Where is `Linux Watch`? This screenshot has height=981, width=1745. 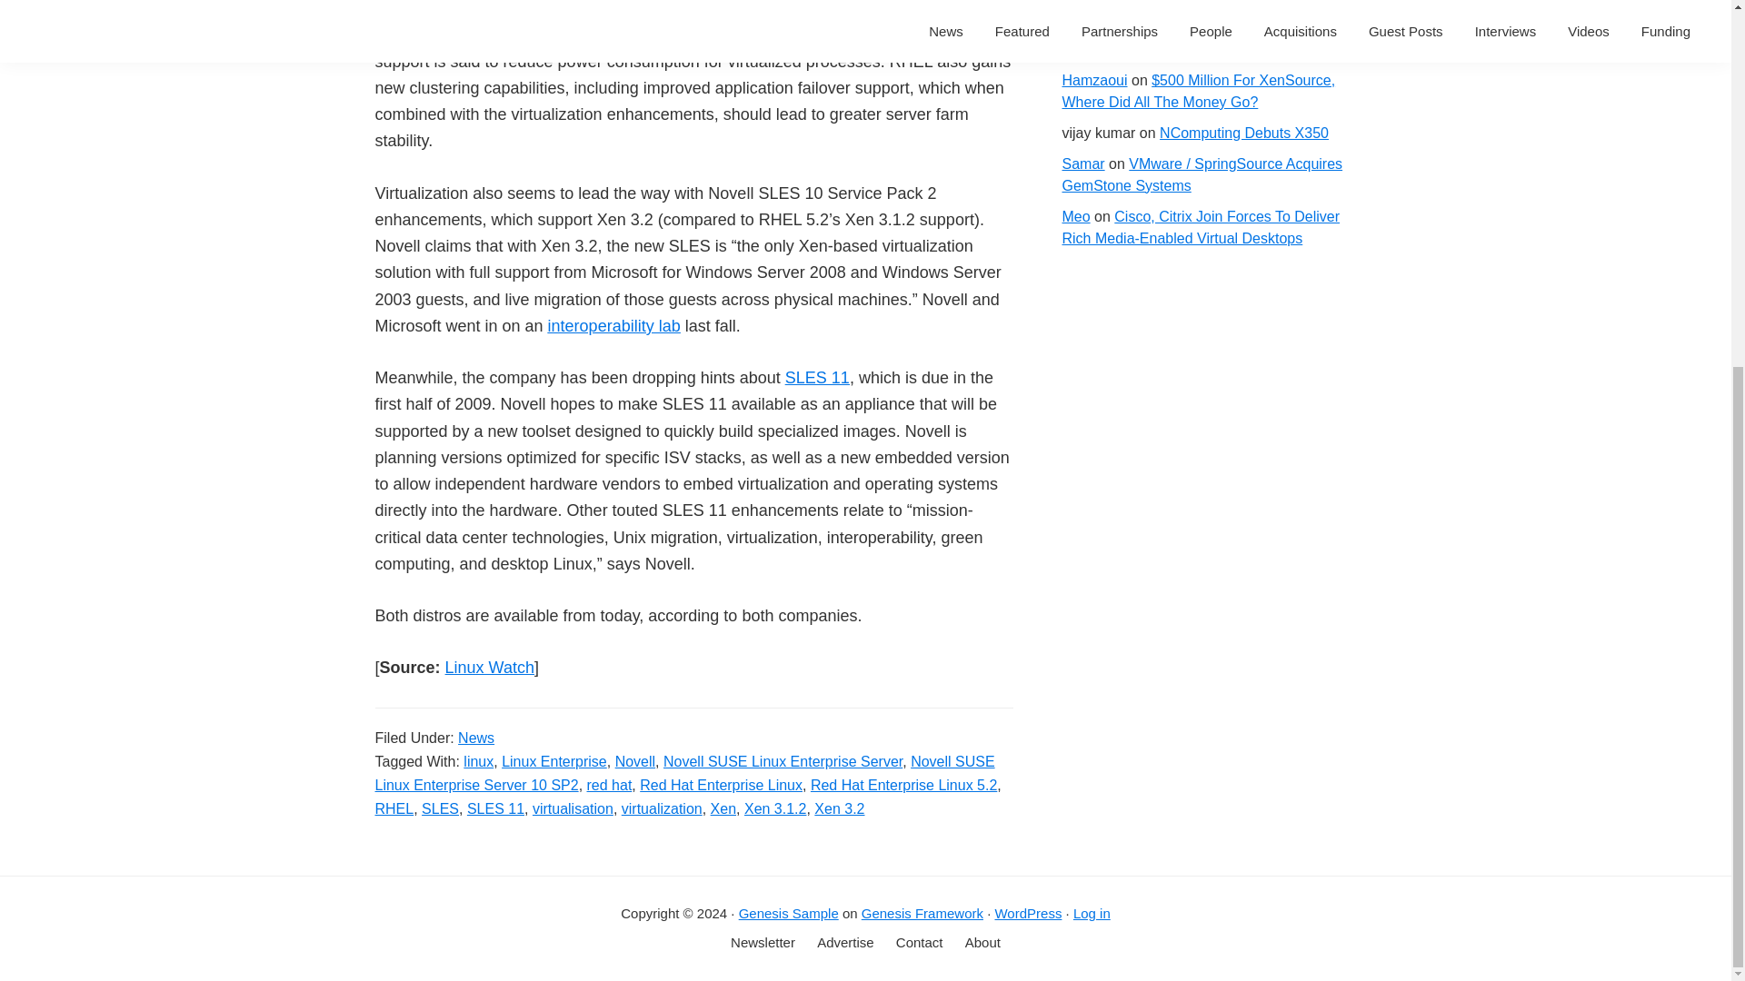
Linux Watch is located at coordinates (489, 667).